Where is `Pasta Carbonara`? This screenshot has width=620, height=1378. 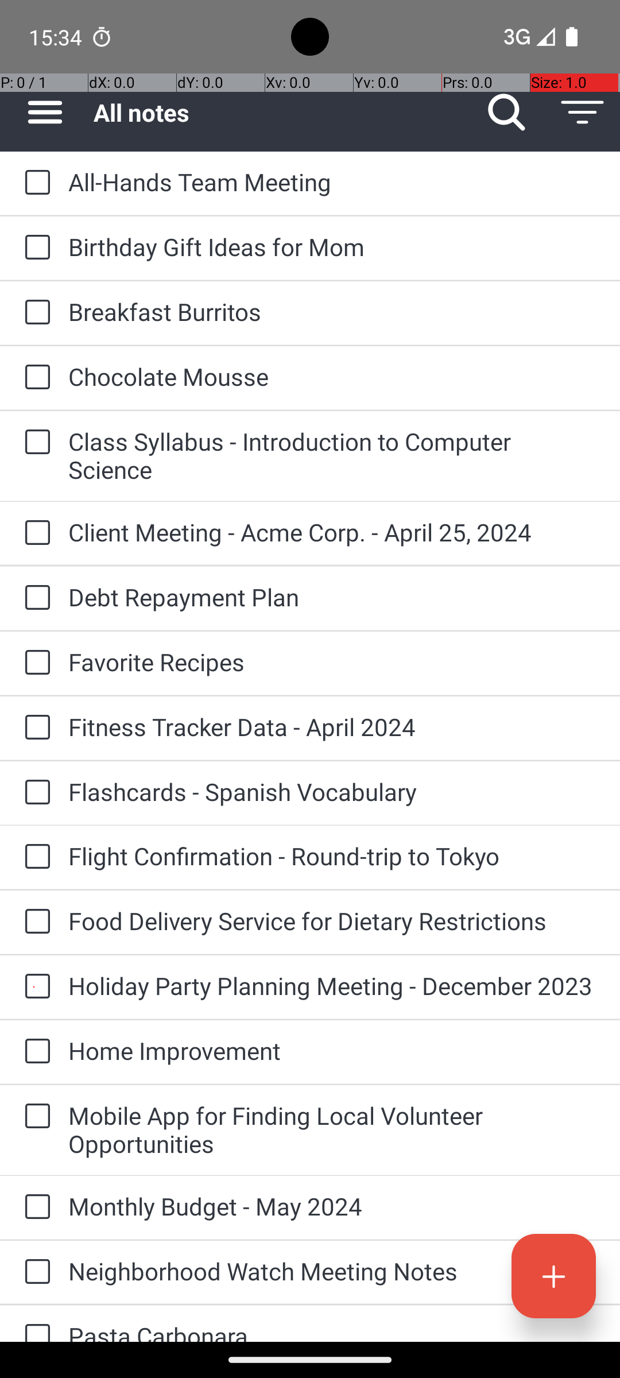 Pasta Carbonara is located at coordinates (333, 1331).